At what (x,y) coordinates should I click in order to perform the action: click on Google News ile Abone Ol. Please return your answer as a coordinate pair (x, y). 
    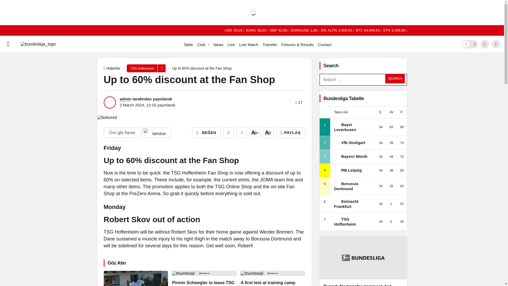
    Looking at the image, I should click on (122, 132).